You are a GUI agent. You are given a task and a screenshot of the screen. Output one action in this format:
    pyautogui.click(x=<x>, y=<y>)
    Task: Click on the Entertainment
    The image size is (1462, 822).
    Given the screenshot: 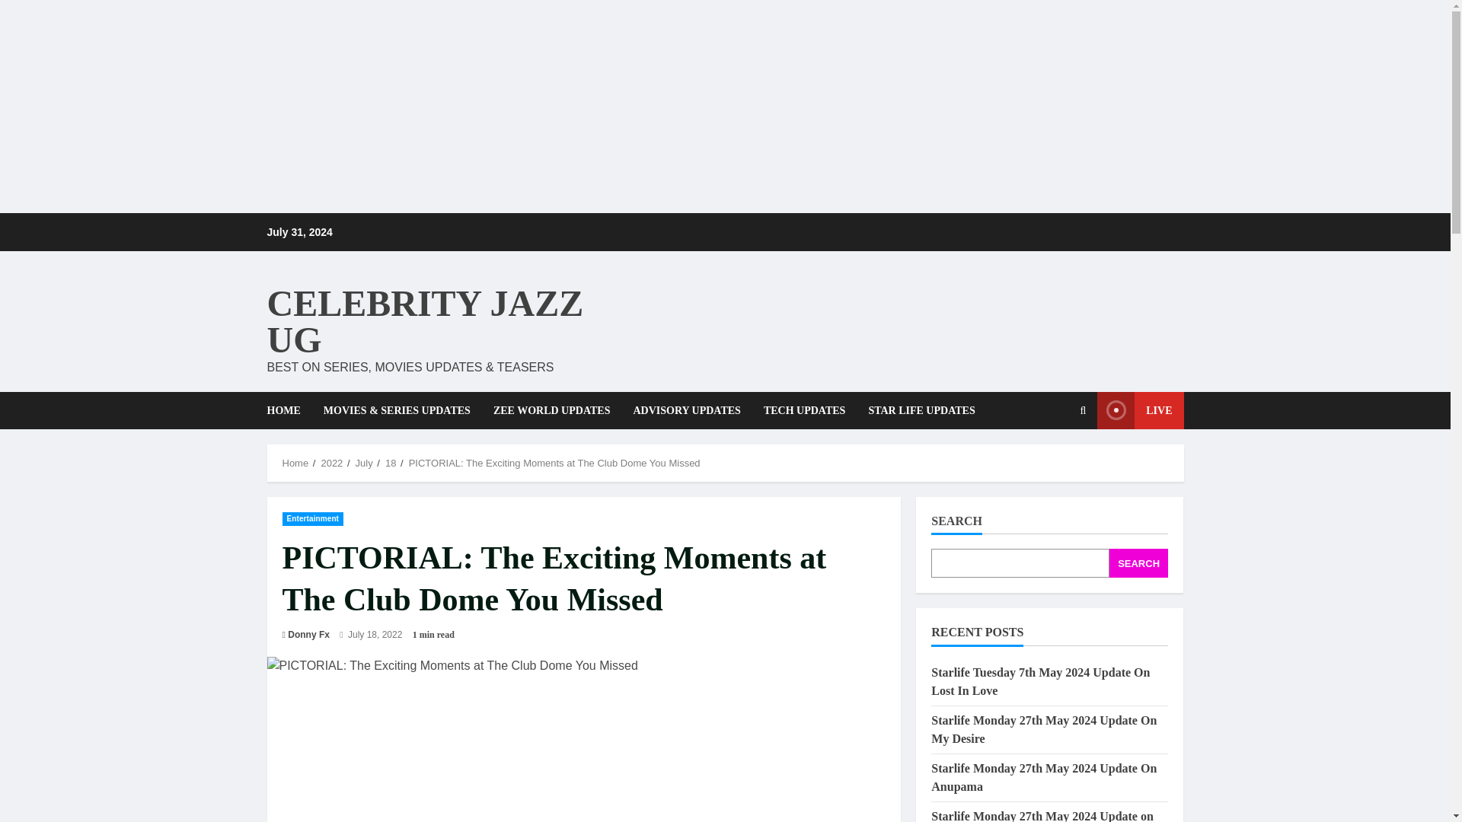 What is the action you would take?
    pyautogui.click(x=312, y=519)
    